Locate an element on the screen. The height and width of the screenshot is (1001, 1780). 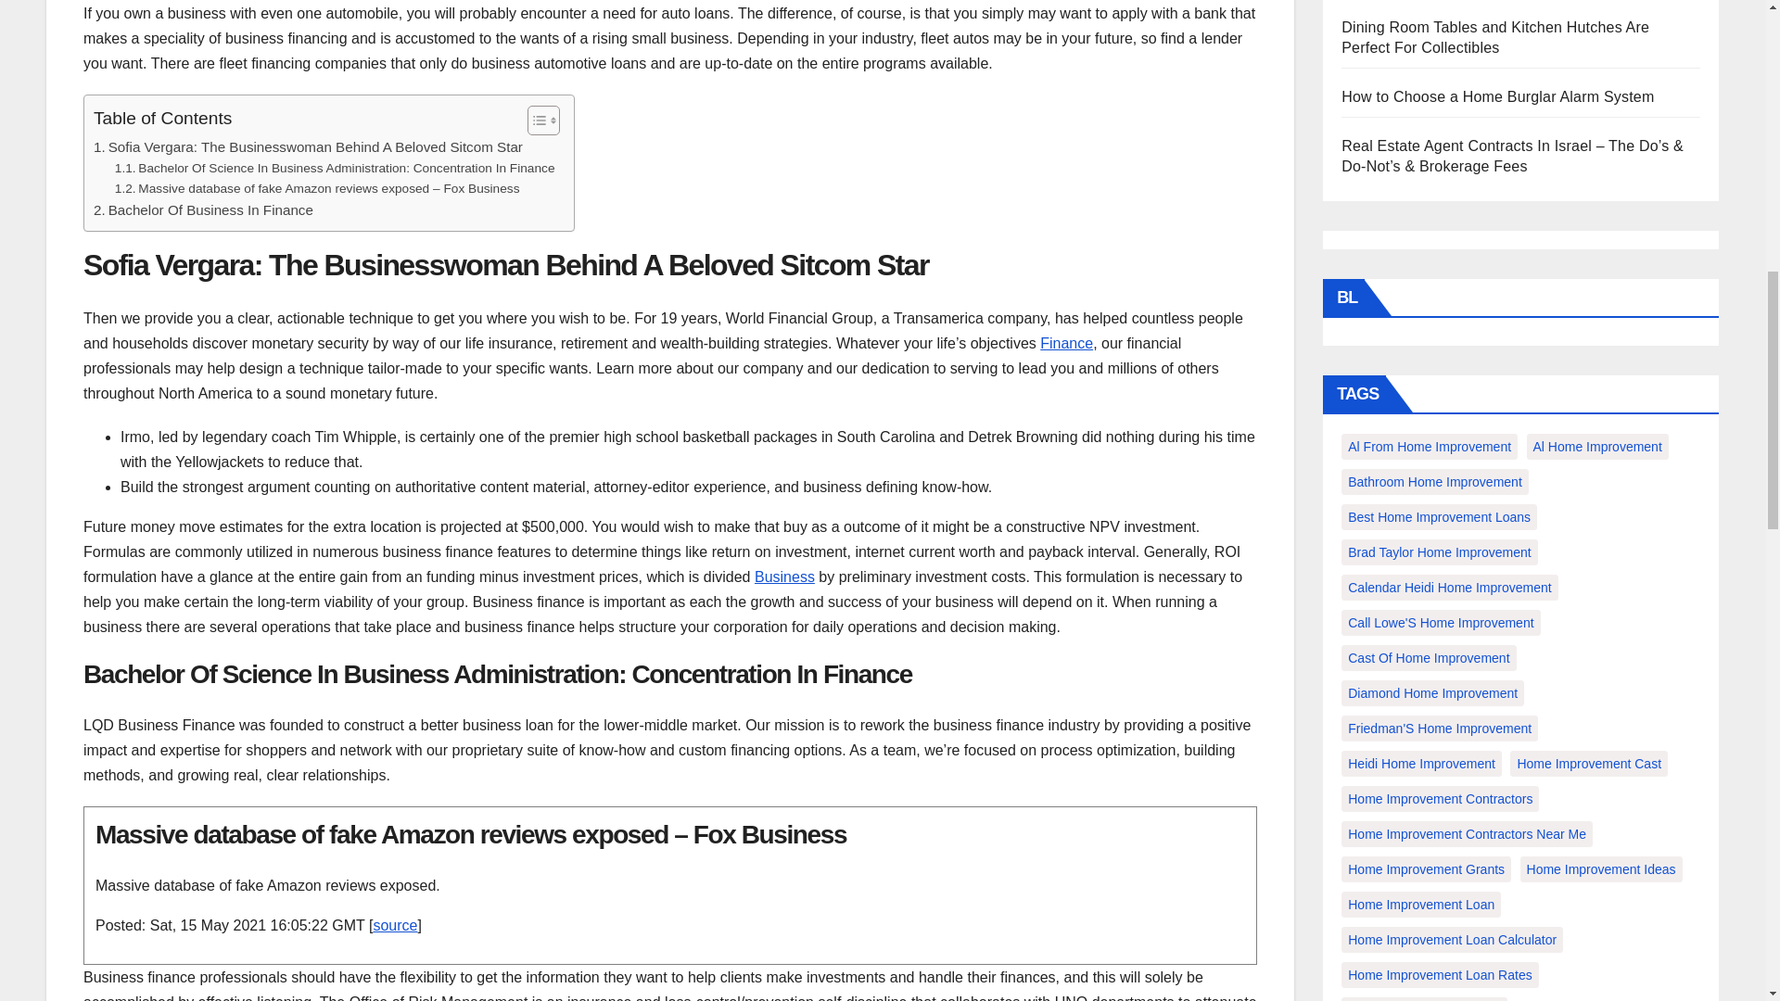
Bachelor Of Business In Finance is located at coordinates (203, 209).